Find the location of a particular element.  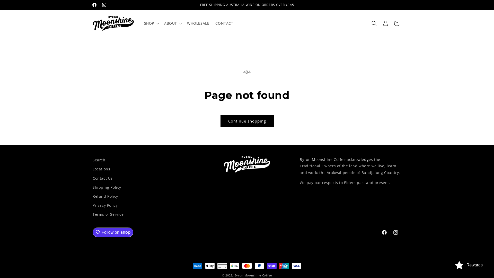

Terms of Service is located at coordinates (108, 214).